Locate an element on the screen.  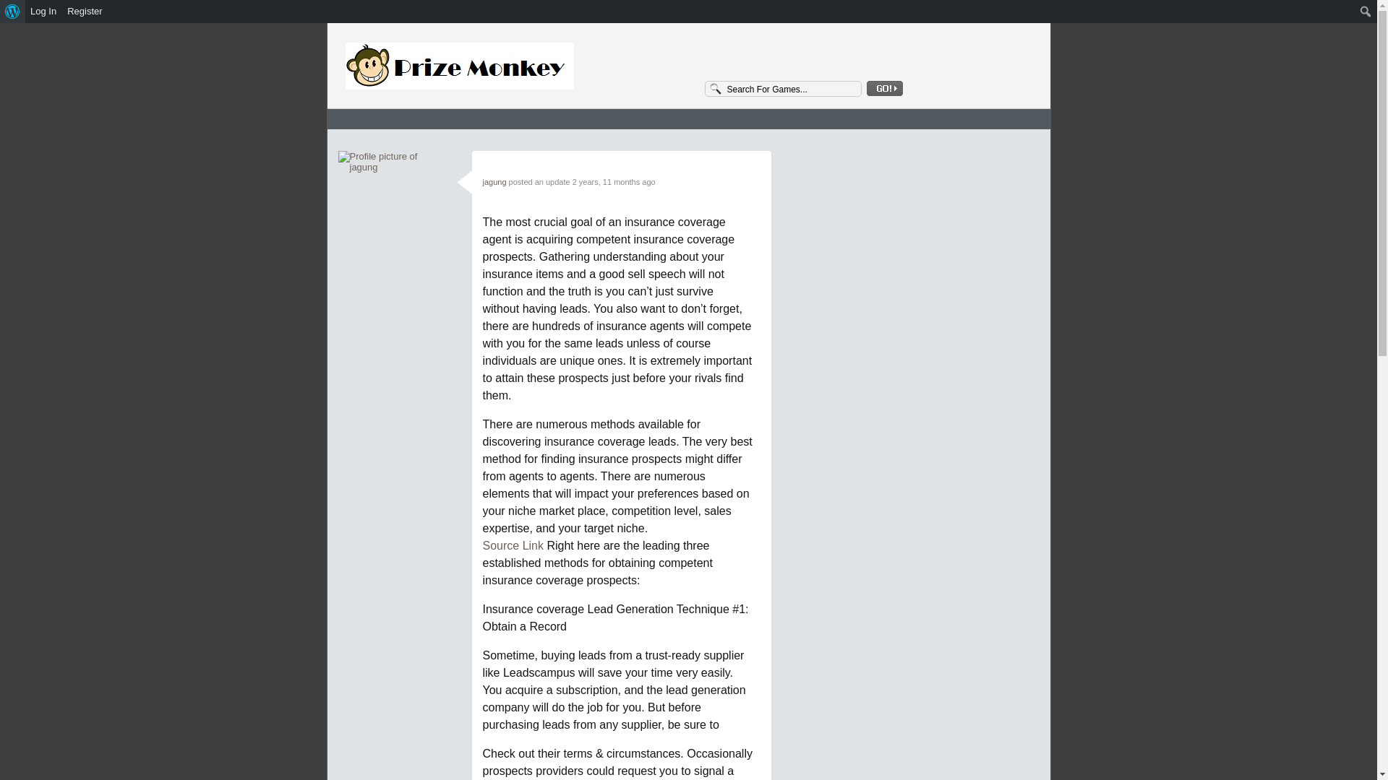
Log In is located at coordinates (43, 12).